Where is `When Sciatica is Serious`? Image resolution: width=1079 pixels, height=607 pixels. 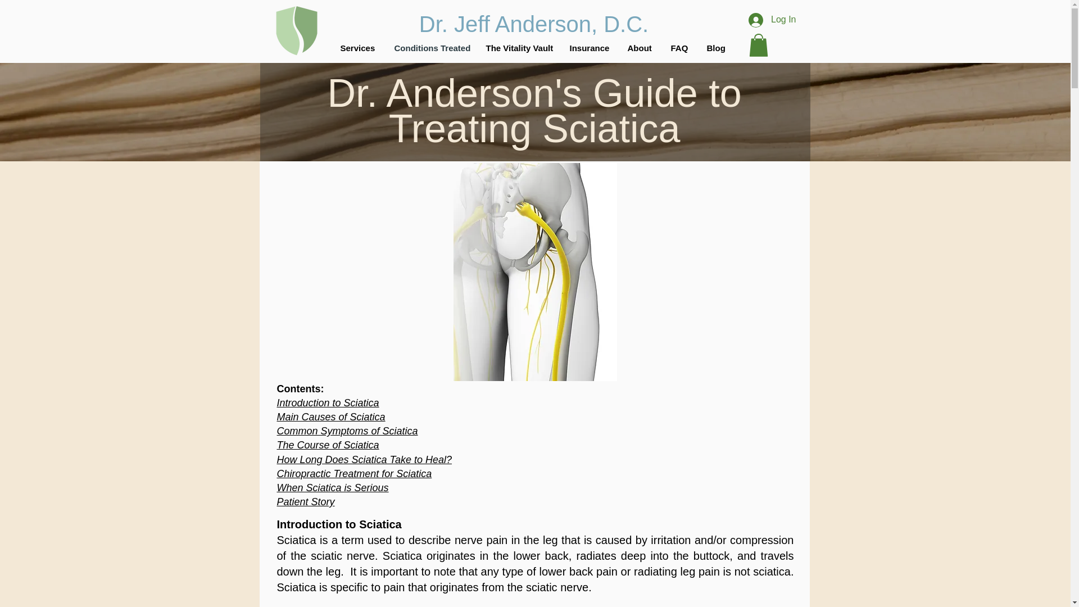 When Sciatica is Serious is located at coordinates (332, 488).